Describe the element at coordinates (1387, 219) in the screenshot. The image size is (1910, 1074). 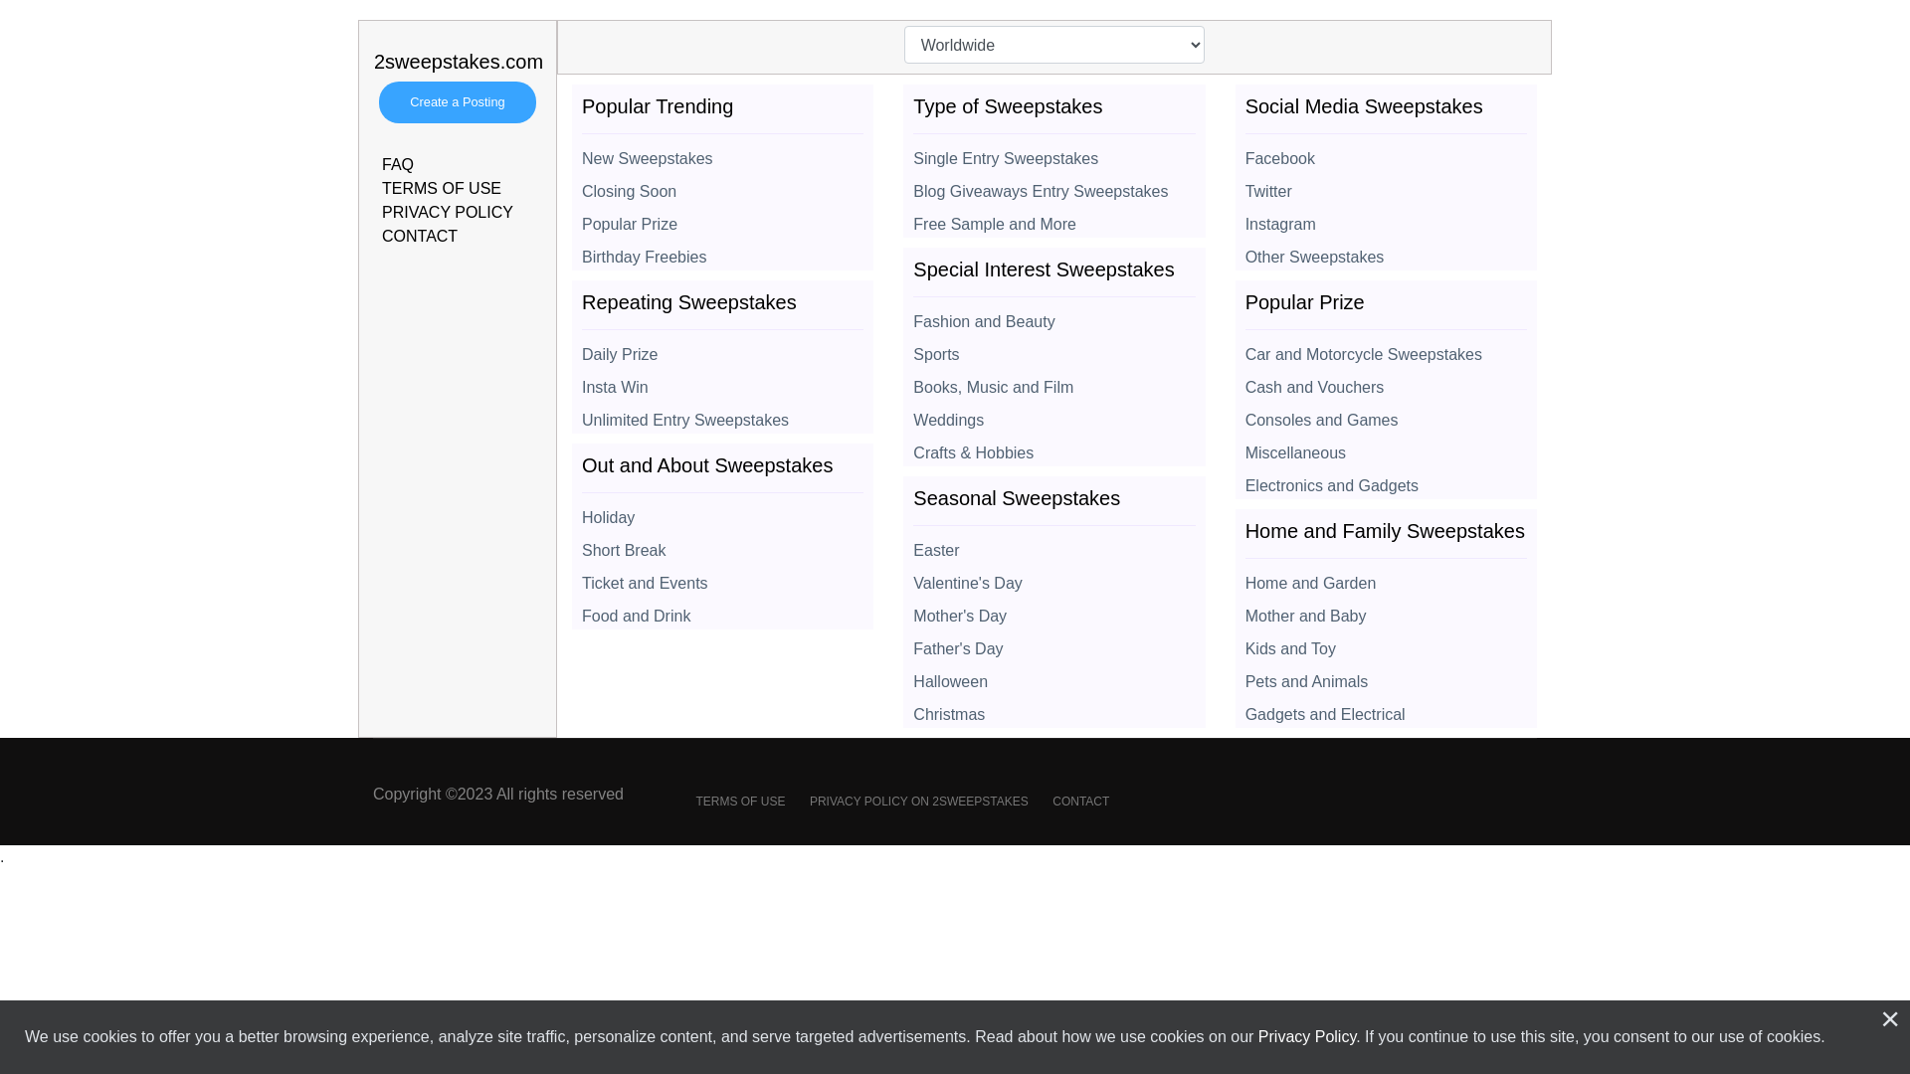
I see `Instagram` at that location.